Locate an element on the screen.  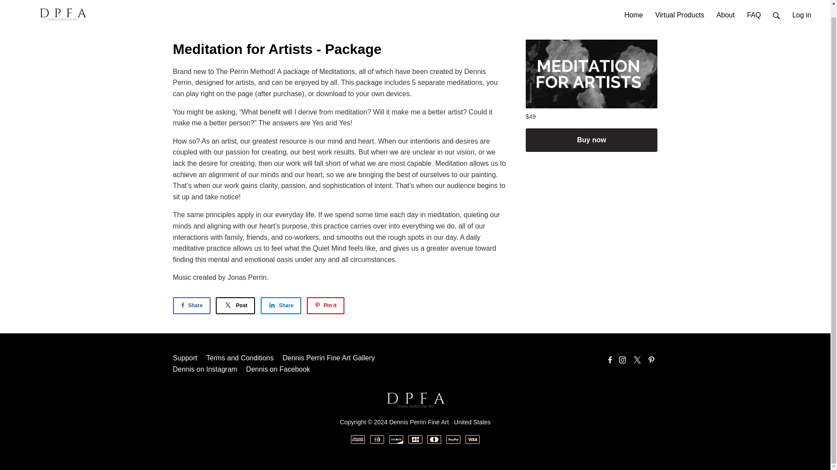
Buy now is located at coordinates (592, 140).